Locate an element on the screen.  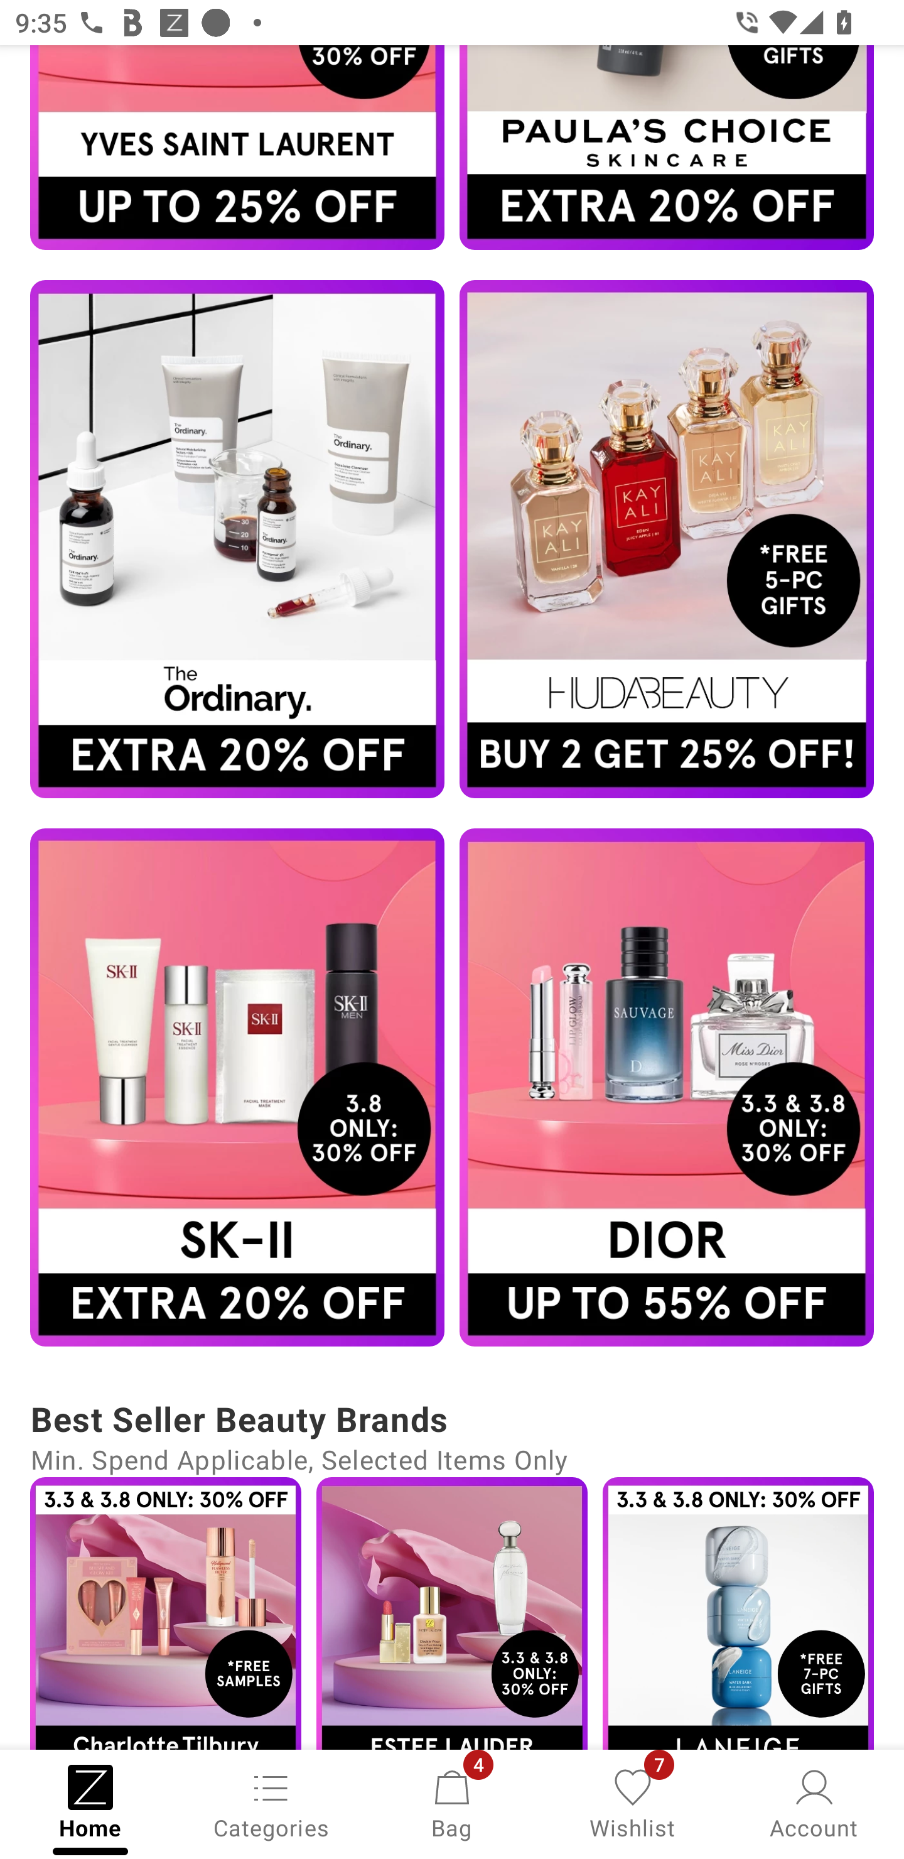
Wishlist, 7 new notifications Wishlist is located at coordinates (633, 1802).